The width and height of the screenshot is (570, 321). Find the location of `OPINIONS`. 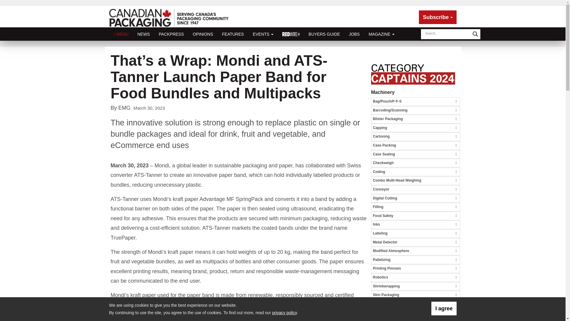

OPINIONS is located at coordinates (202, 34).